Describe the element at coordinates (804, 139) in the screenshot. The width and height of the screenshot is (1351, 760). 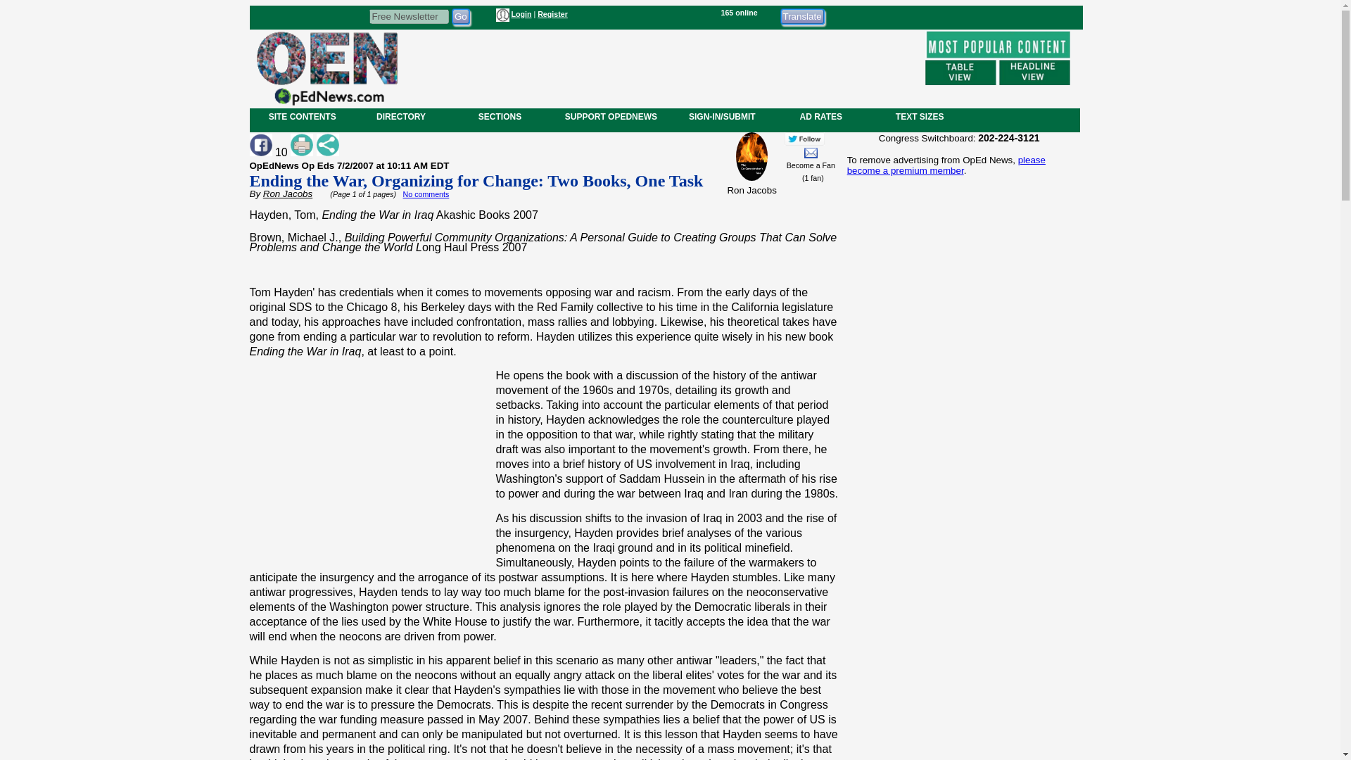
I see `Follow Me on Twitter` at that location.